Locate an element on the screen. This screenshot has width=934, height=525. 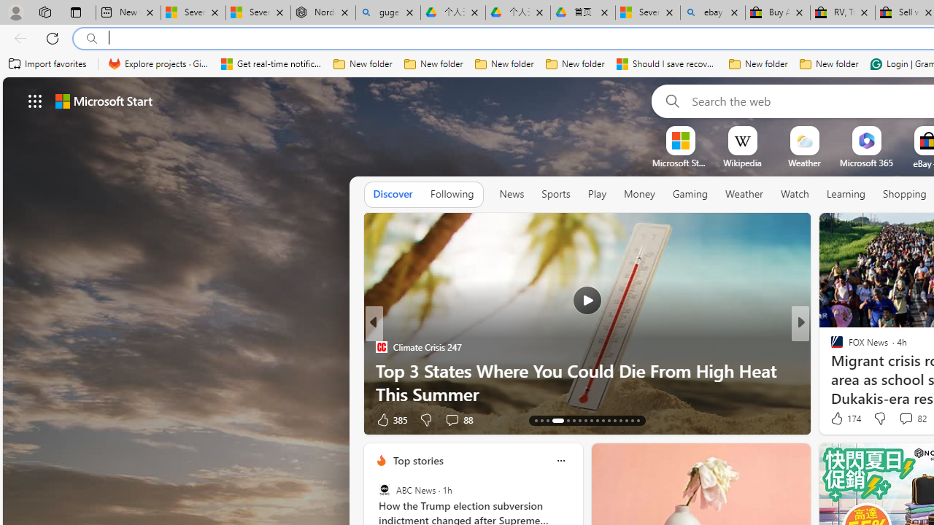
View comments 7 Comment is located at coordinates (900, 420).